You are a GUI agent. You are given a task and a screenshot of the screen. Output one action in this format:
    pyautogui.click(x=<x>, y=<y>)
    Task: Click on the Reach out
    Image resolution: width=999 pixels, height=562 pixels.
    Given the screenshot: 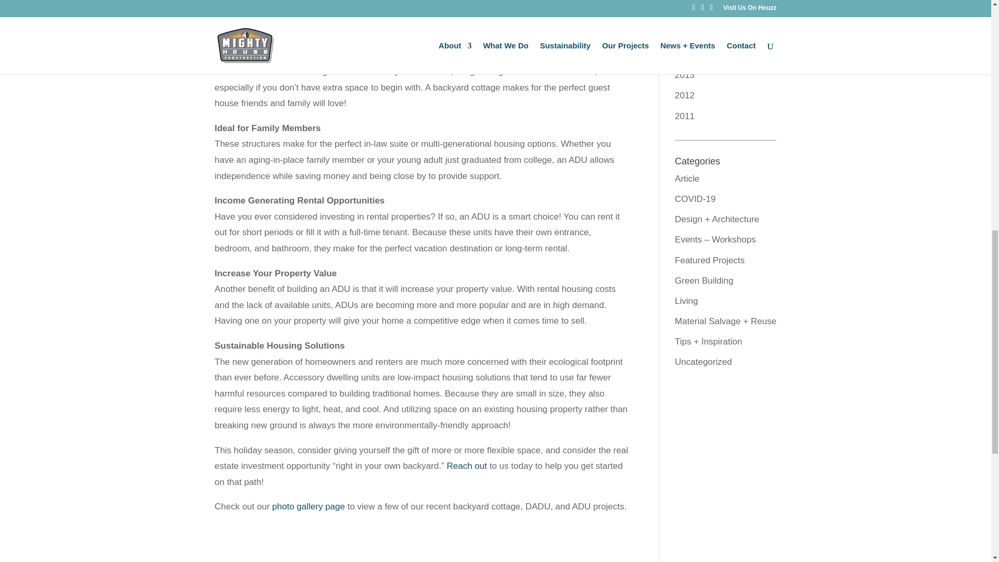 What is the action you would take?
    pyautogui.click(x=467, y=466)
    